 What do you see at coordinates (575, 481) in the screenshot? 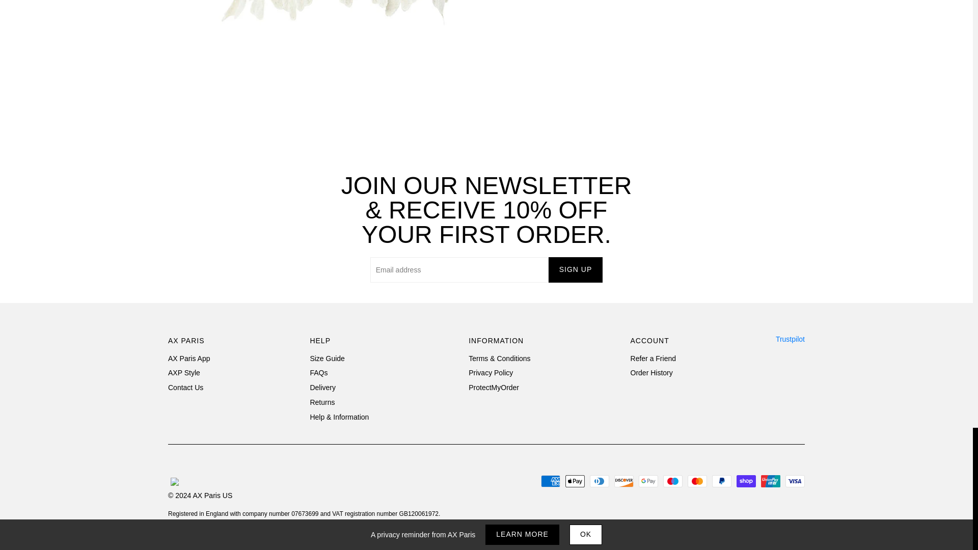
I see `Apple Pay` at bounding box center [575, 481].